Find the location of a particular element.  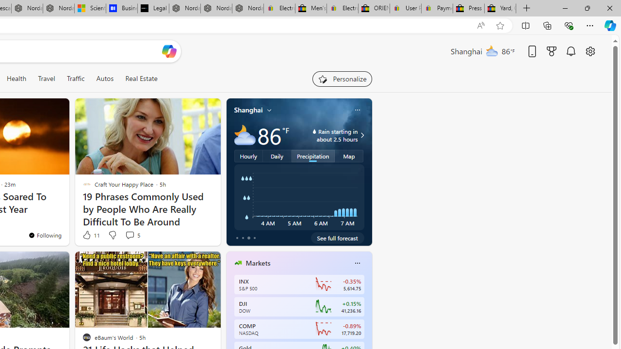

Microsoft rewards is located at coordinates (552, 51).